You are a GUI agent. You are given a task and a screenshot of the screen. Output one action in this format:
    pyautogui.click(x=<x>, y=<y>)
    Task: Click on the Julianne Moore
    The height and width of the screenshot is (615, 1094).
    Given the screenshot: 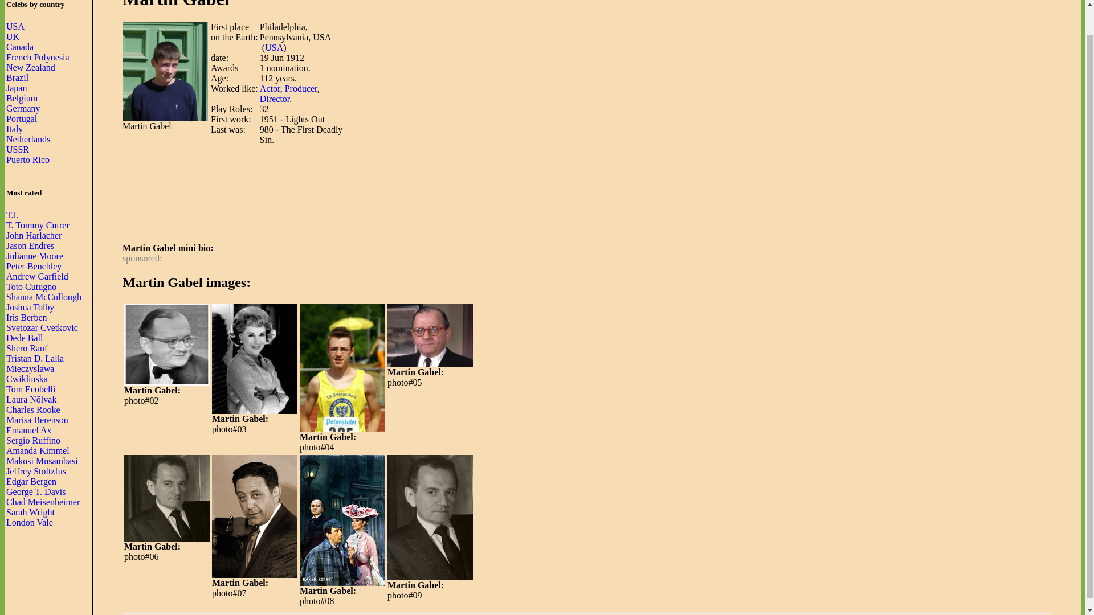 What is the action you would take?
    pyautogui.click(x=35, y=255)
    